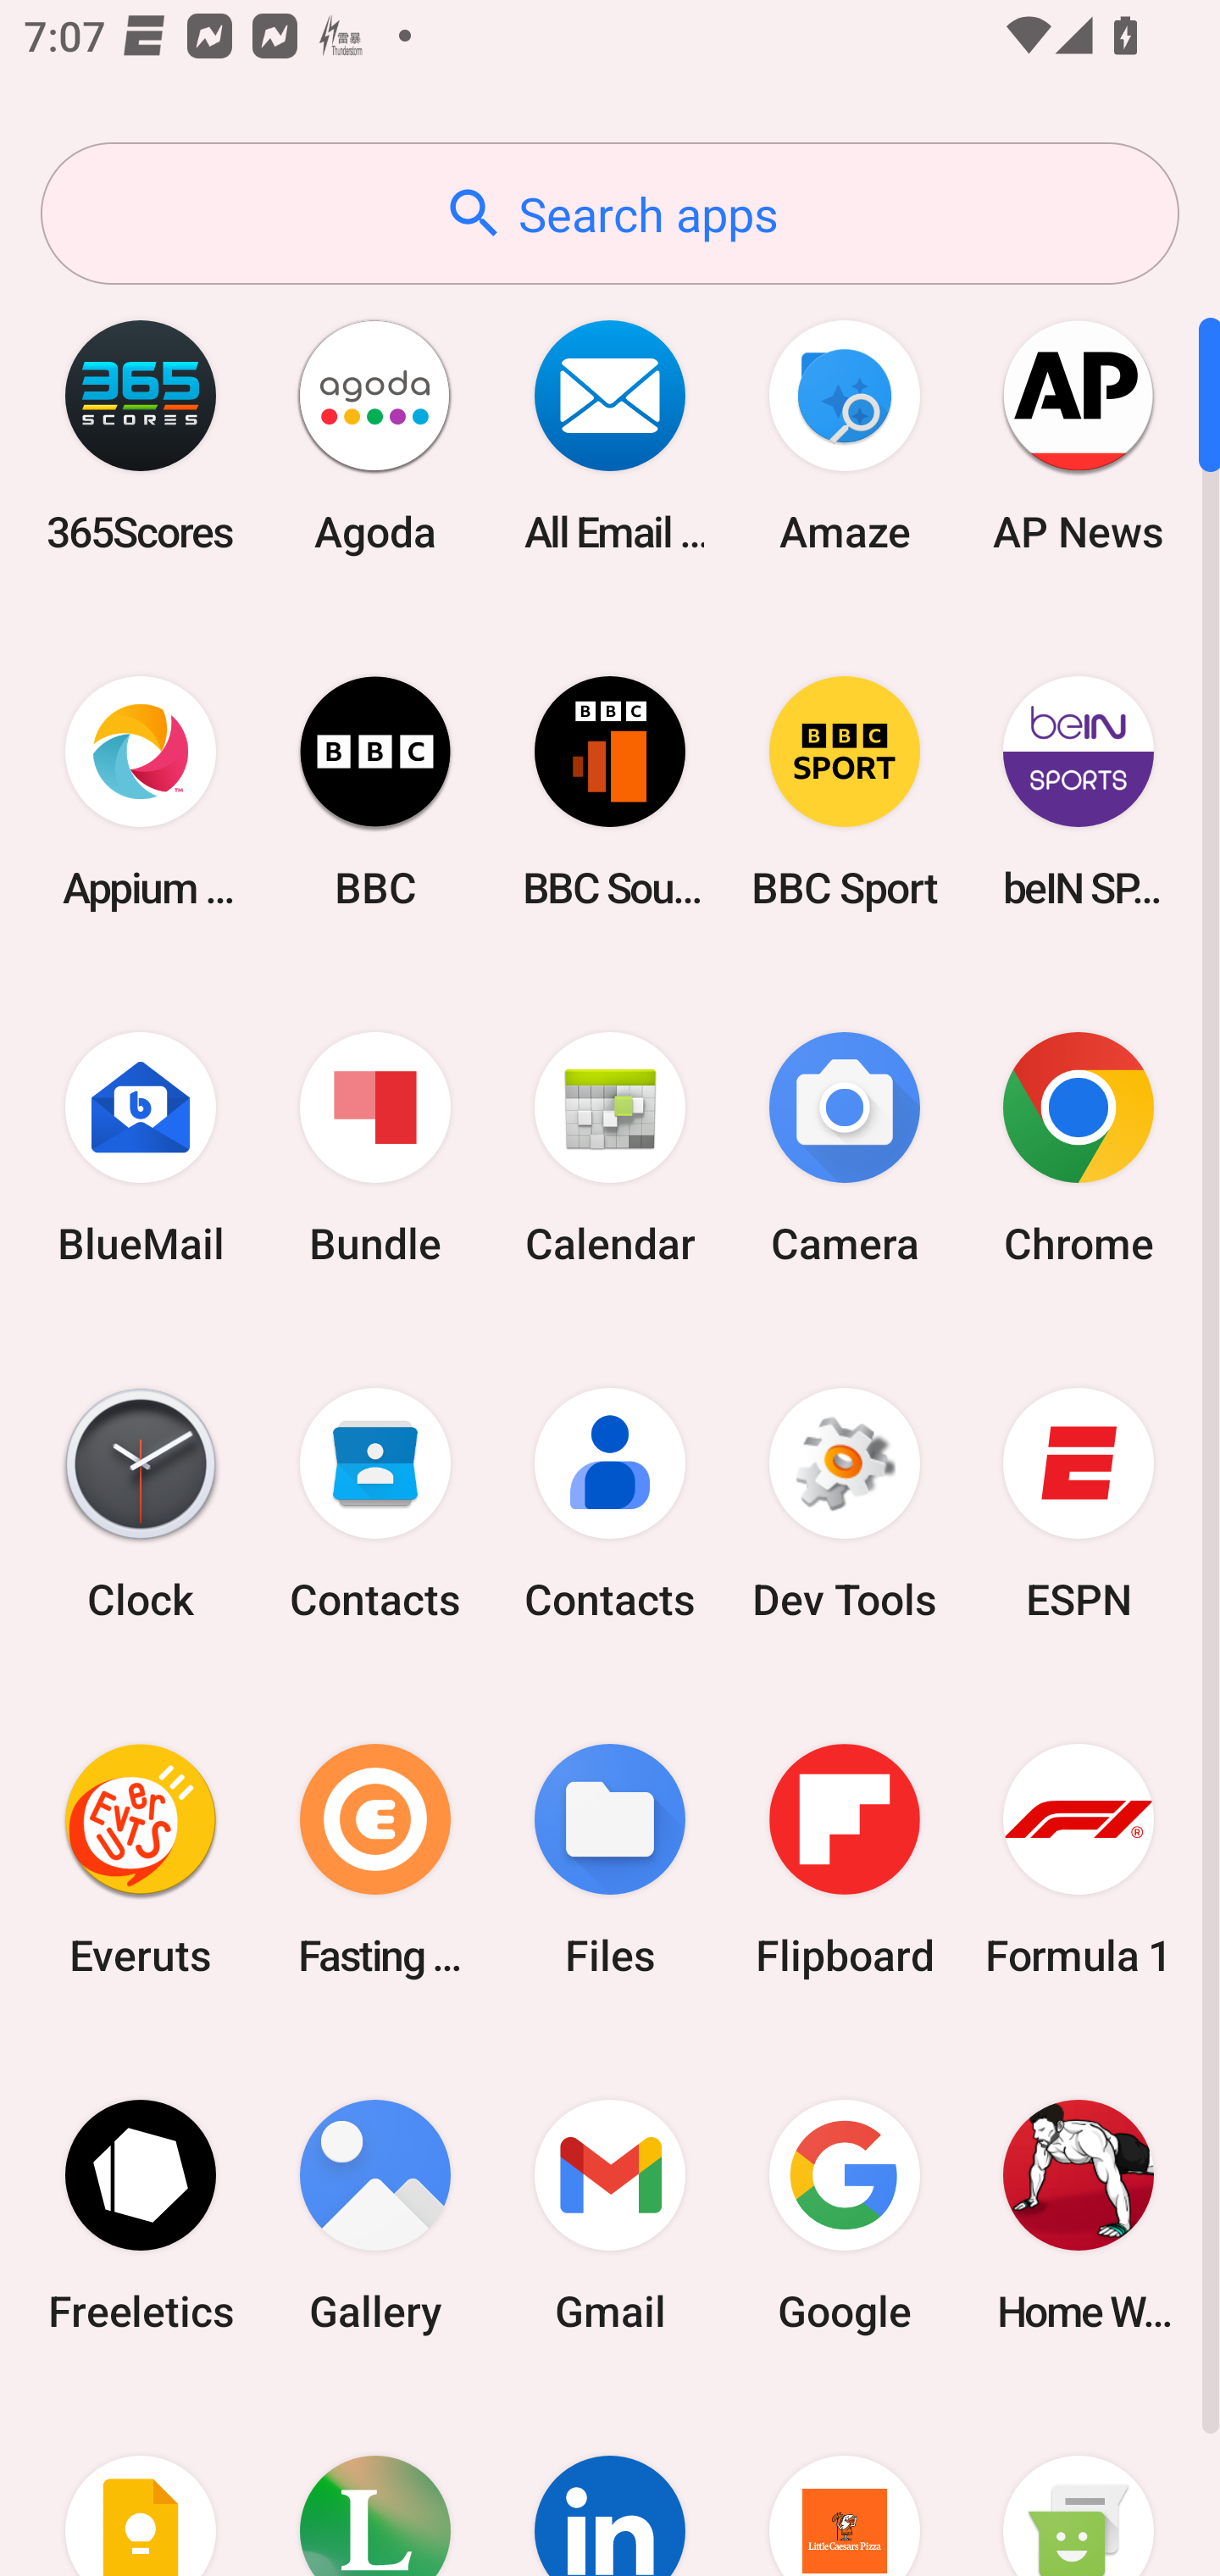 This screenshot has width=1220, height=2576. I want to click on Contacts, so click(375, 1504).